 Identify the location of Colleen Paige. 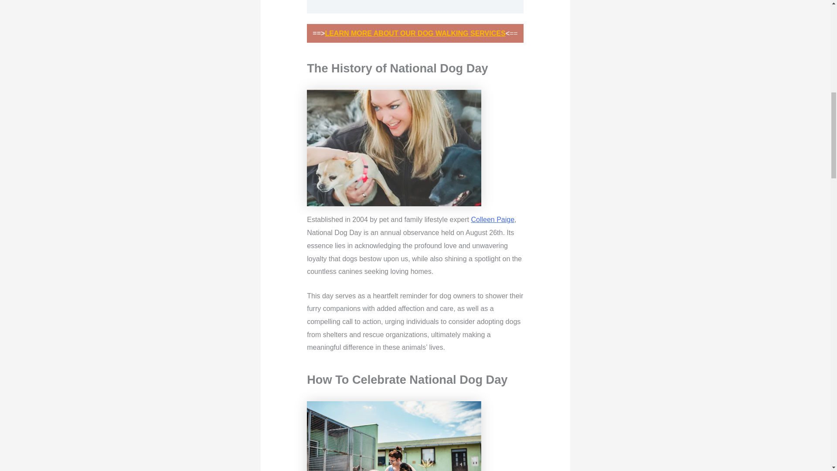
(493, 219).